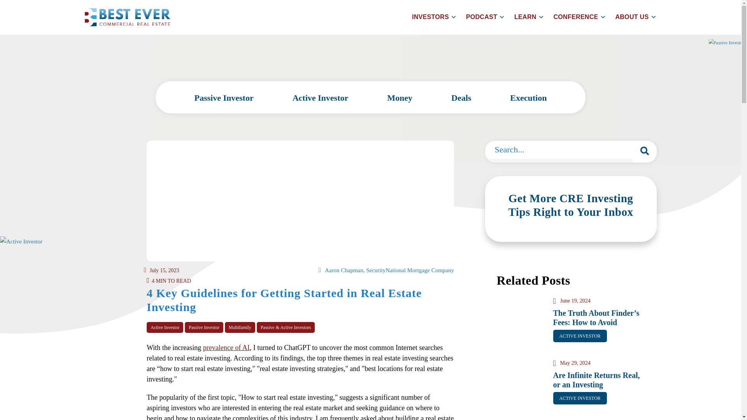 This screenshot has width=747, height=420. What do you see at coordinates (596, 317) in the screenshot?
I see `Post Title` at bounding box center [596, 317].